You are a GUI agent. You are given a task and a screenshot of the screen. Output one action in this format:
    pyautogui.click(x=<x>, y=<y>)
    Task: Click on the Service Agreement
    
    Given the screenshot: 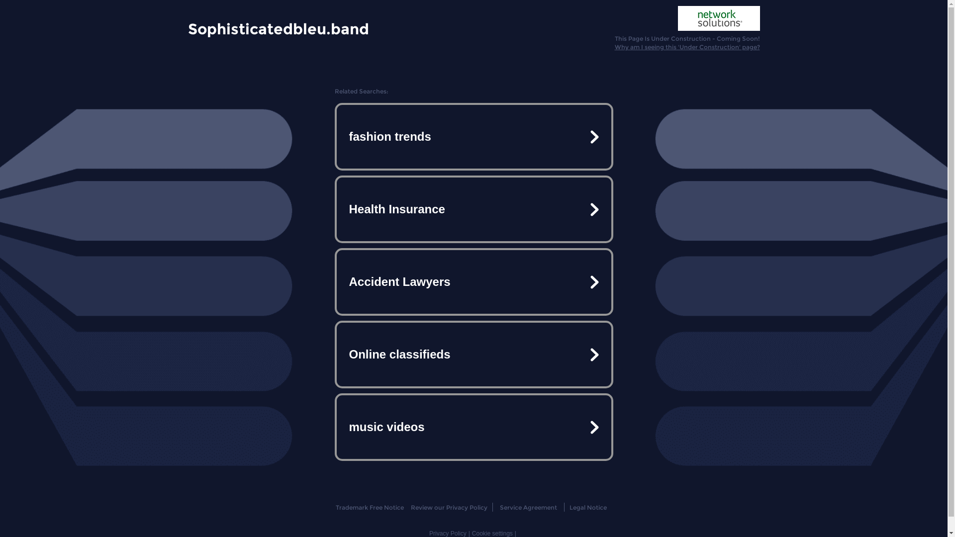 What is the action you would take?
    pyautogui.click(x=528, y=507)
    